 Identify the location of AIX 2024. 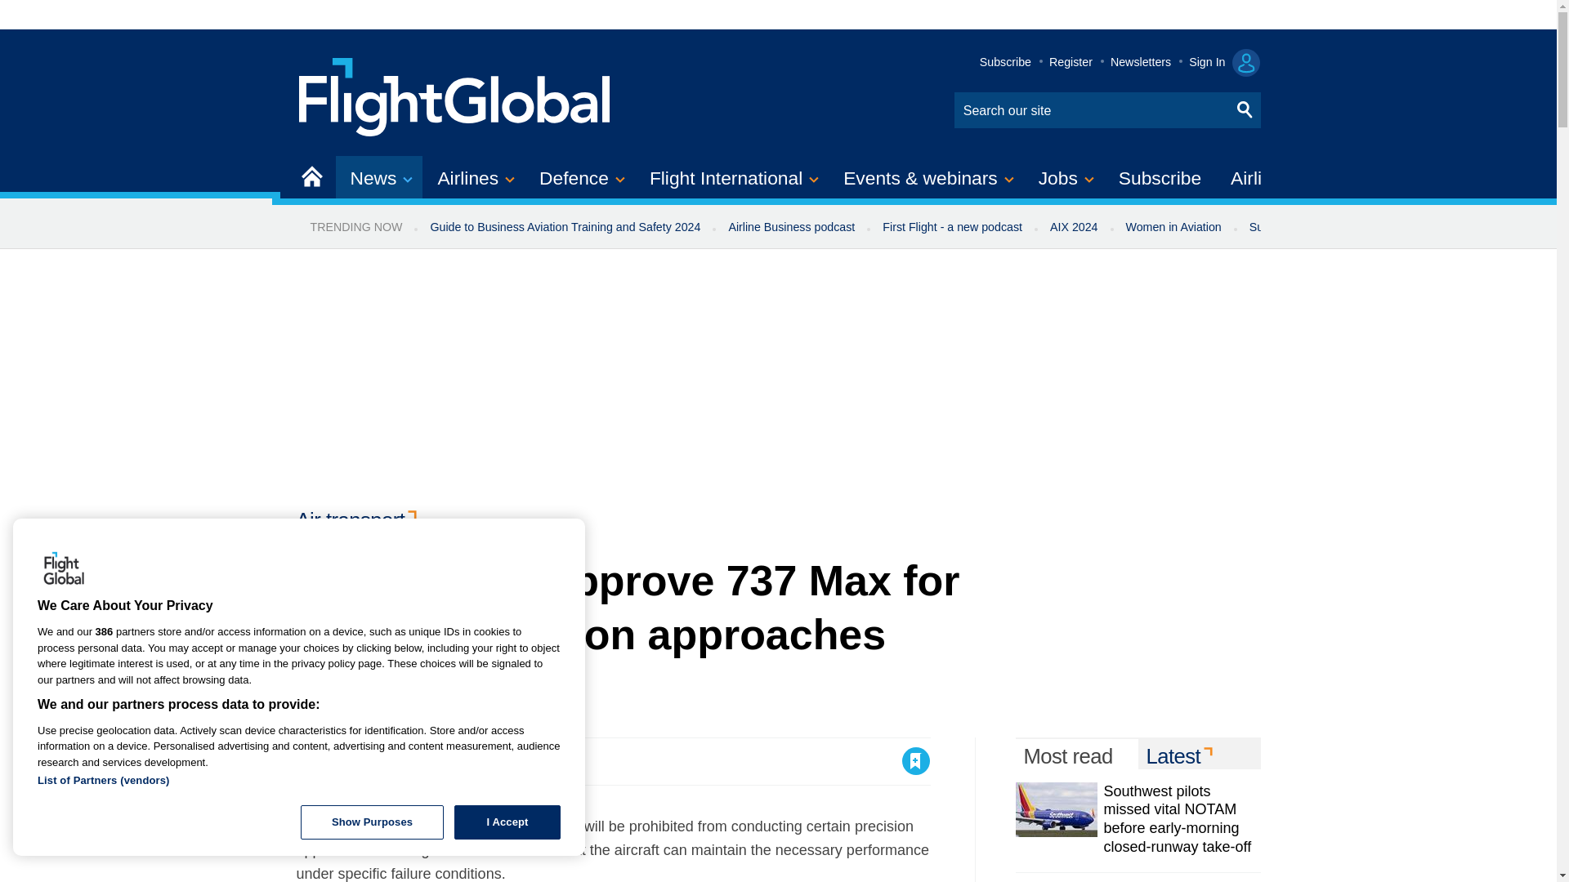
(1074, 227).